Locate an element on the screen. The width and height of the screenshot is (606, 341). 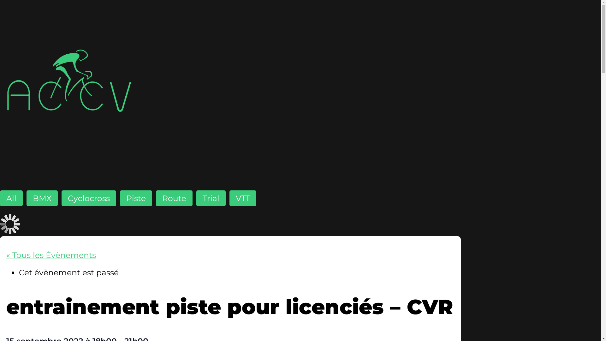
VTT is located at coordinates (243, 198).